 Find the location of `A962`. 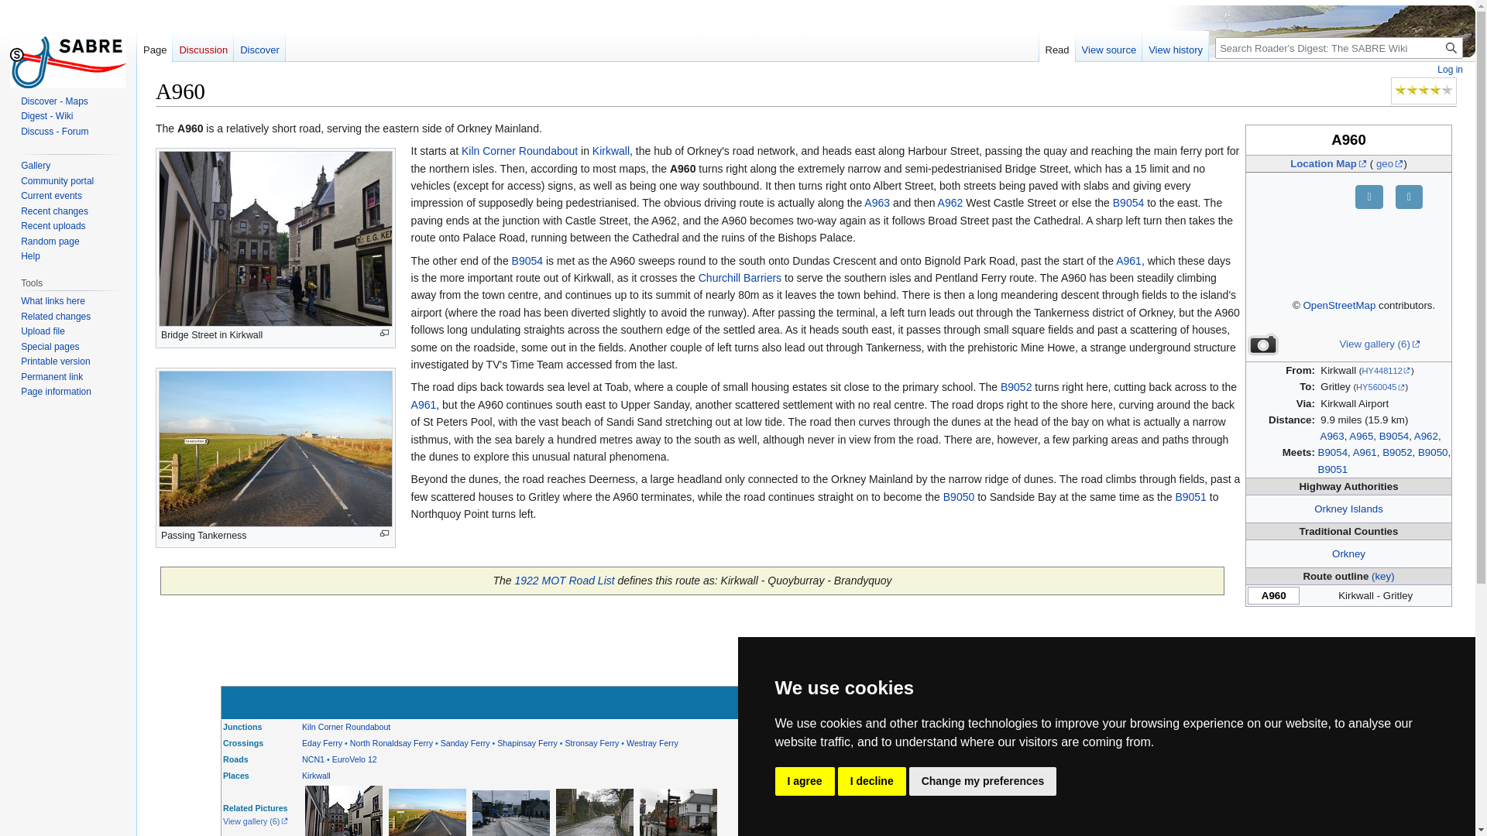

A962 is located at coordinates (951, 203).